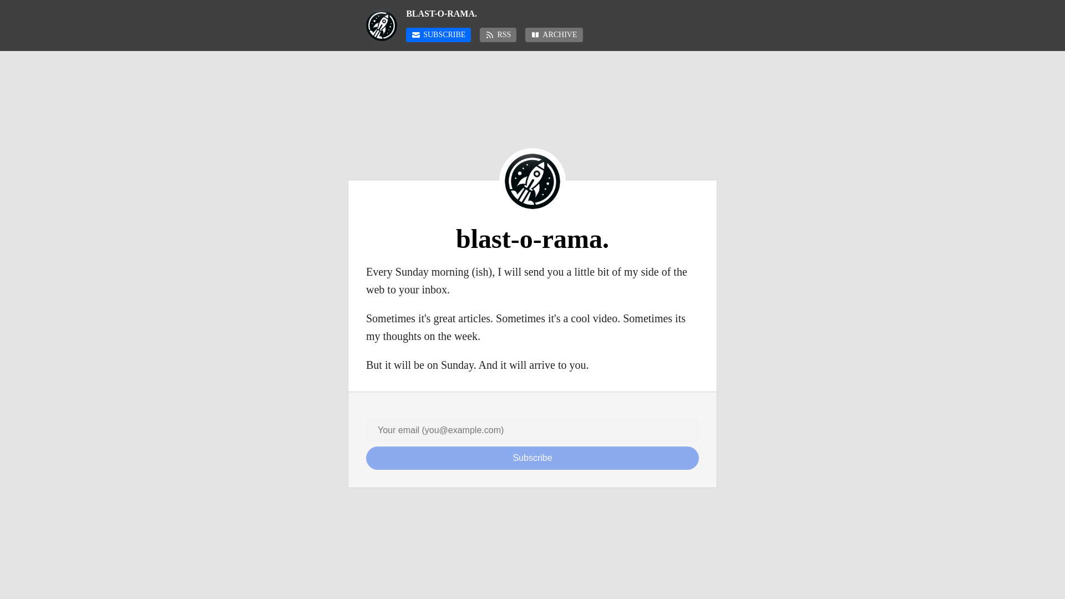 The height and width of the screenshot is (599, 1065). I want to click on SUBSCRIBE, so click(438, 34).